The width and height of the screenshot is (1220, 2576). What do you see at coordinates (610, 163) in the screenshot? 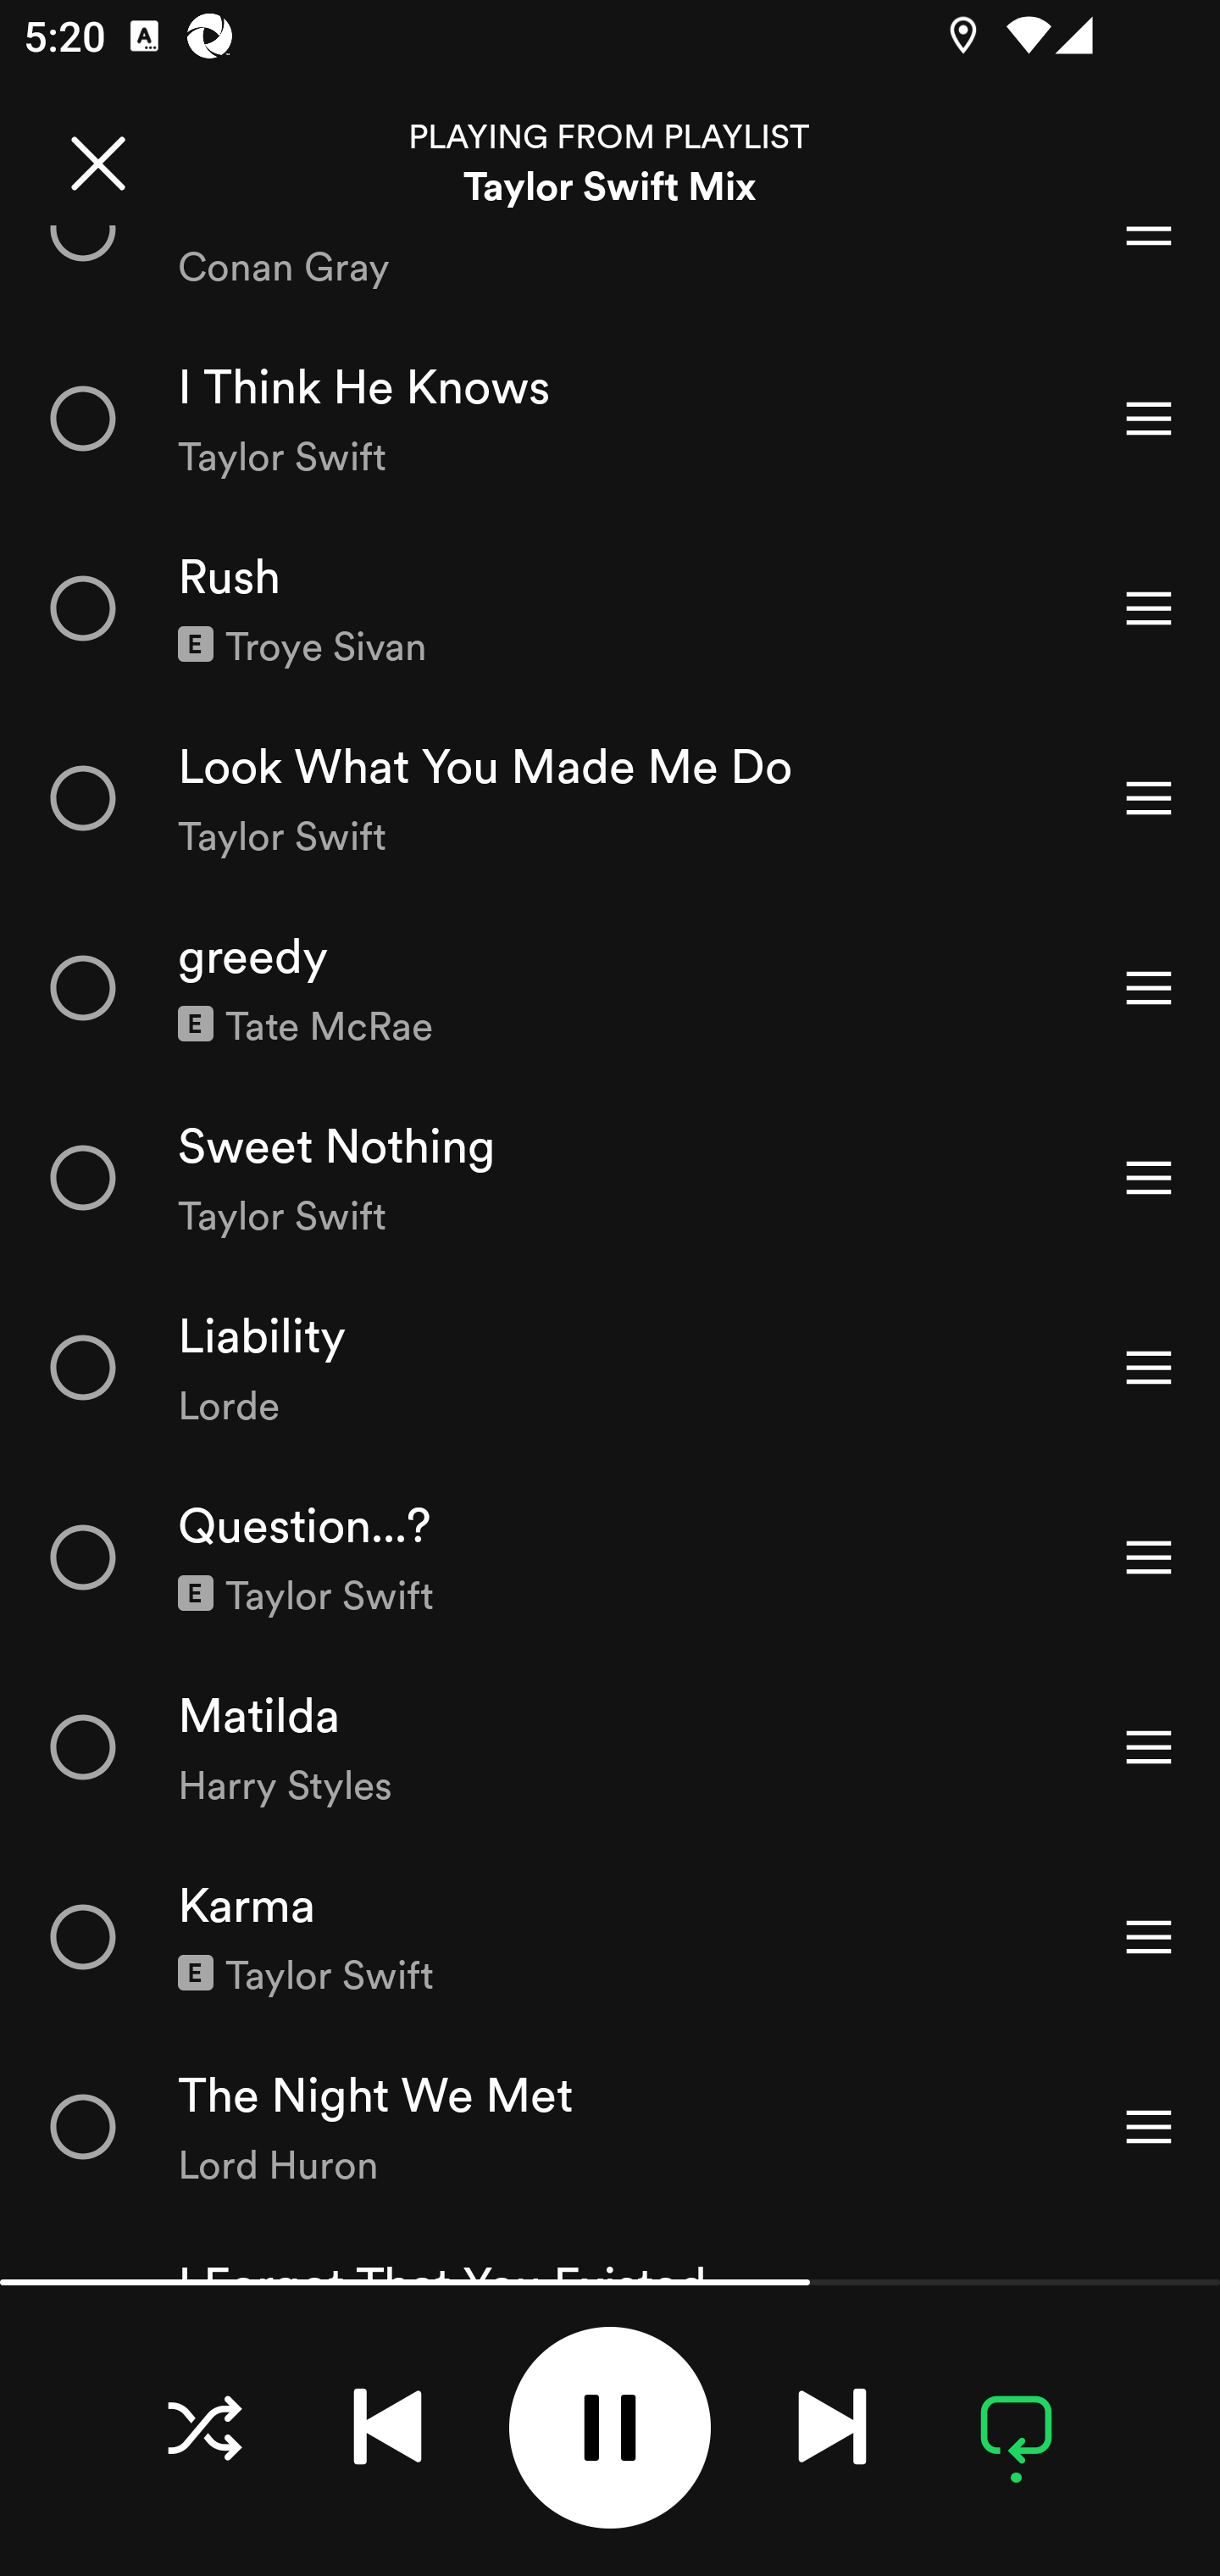
I see `PLAYING FROM PLAYLIST Taylor Swift Mix` at bounding box center [610, 163].